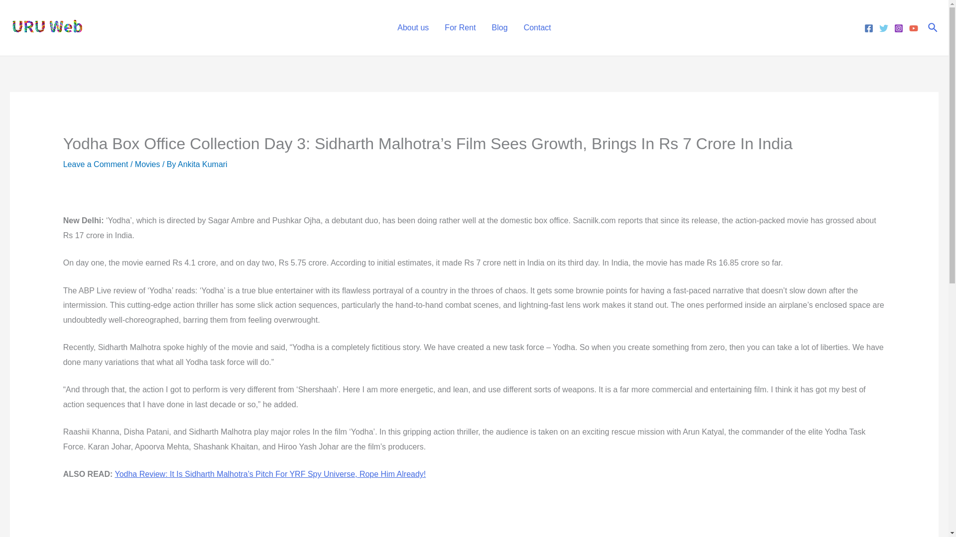  Describe the element at coordinates (202, 164) in the screenshot. I see `View all posts by Ankita Kumari` at that location.